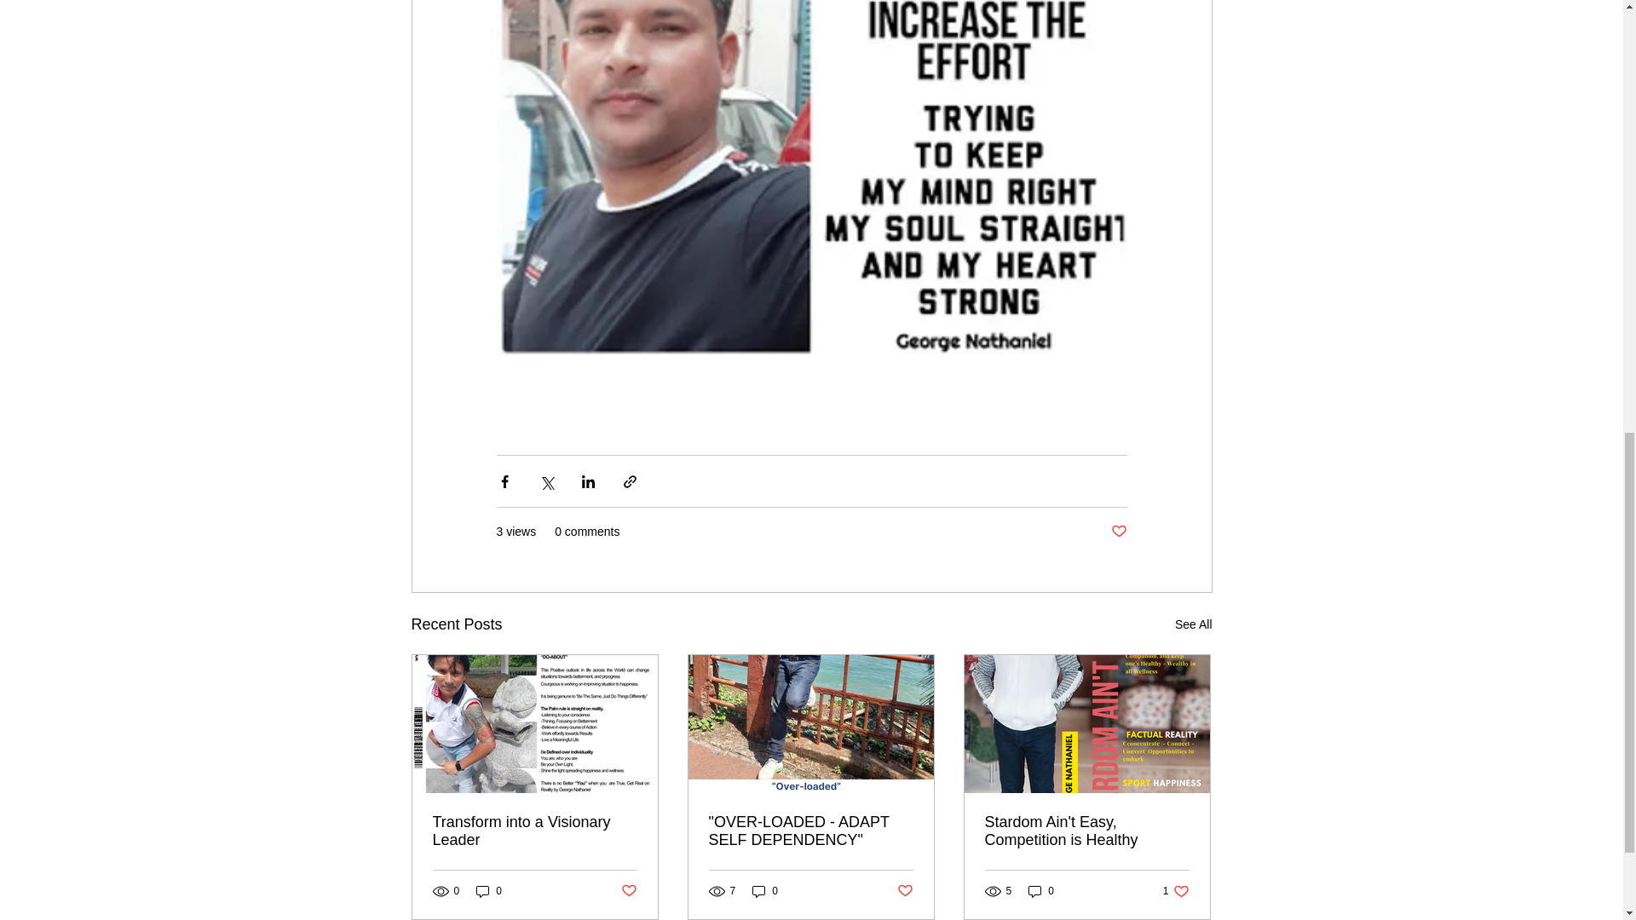 The image size is (1636, 920). What do you see at coordinates (765, 891) in the screenshot?
I see `0` at bounding box center [765, 891].